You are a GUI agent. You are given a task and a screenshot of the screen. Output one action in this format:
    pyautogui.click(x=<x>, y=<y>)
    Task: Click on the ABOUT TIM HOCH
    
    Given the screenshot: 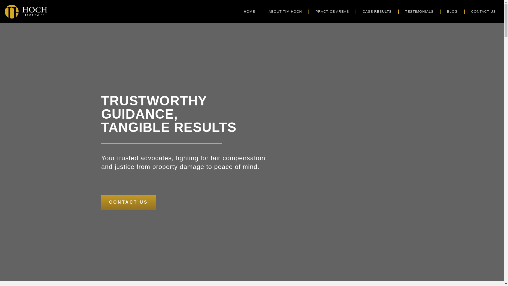 What is the action you would take?
    pyautogui.click(x=285, y=11)
    